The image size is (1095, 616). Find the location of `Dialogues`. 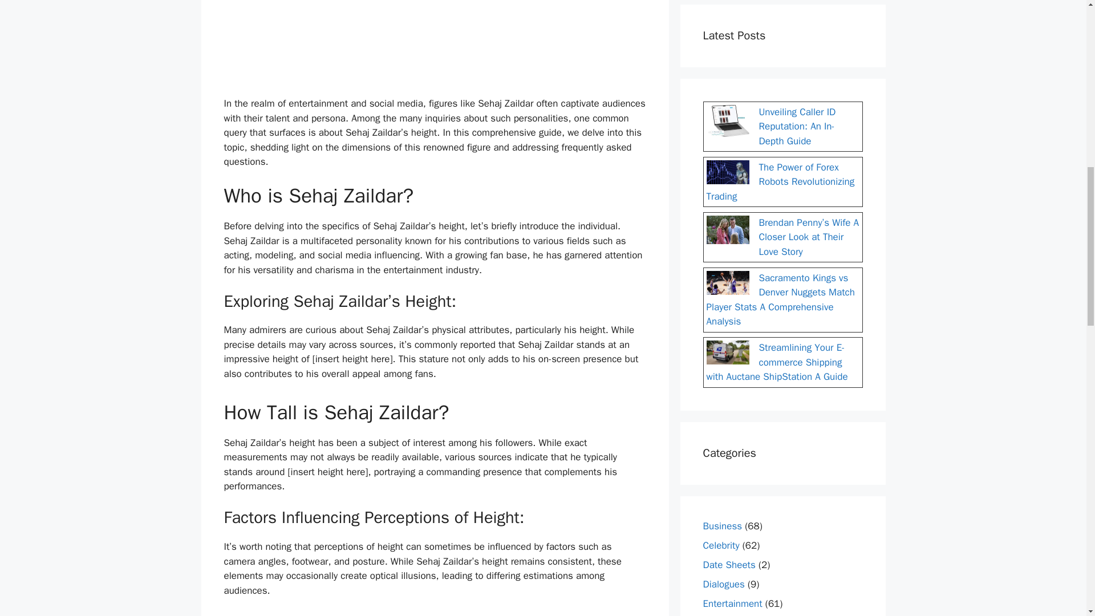

Dialogues is located at coordinates (723, 584).